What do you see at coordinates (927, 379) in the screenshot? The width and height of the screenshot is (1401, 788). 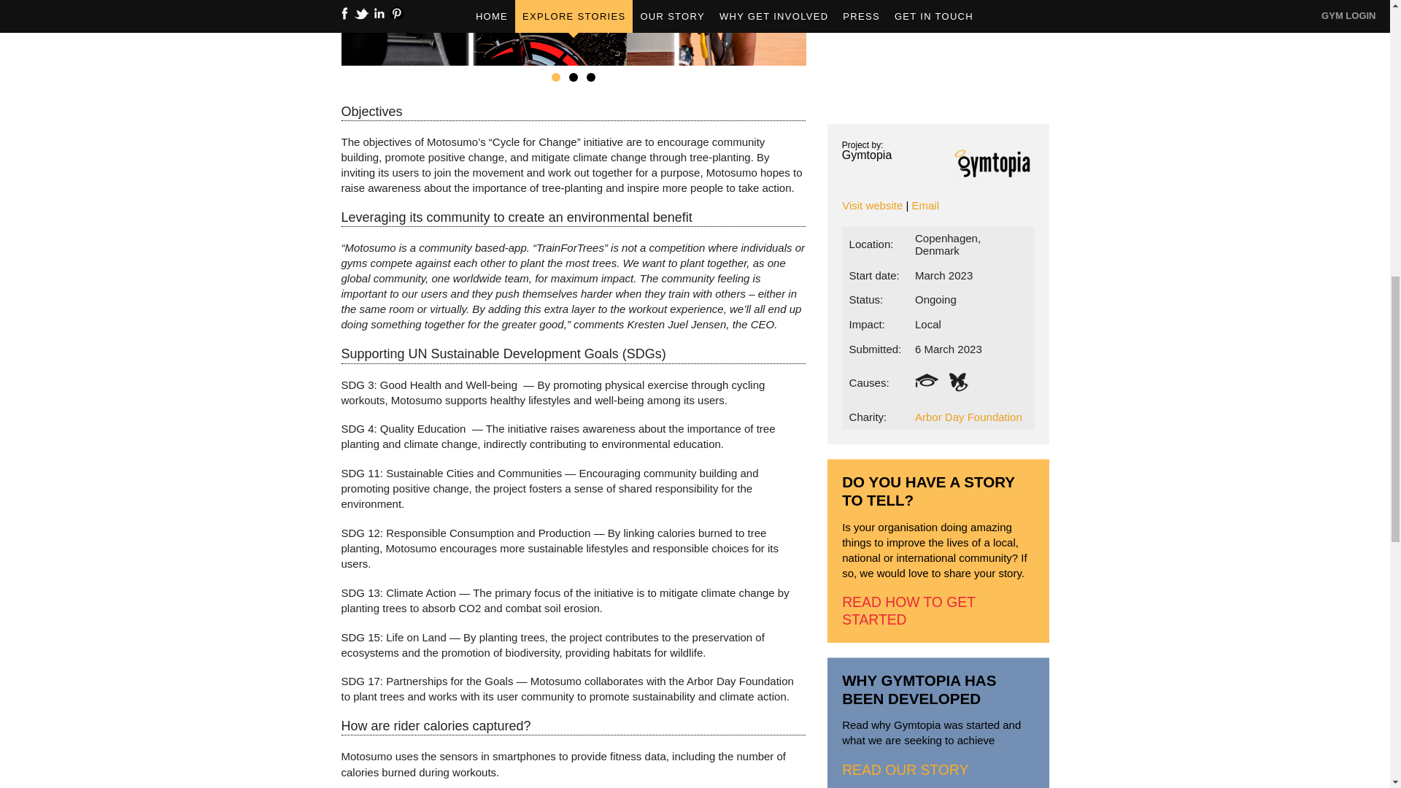 I see `Education` at bounding box center [927, 379].